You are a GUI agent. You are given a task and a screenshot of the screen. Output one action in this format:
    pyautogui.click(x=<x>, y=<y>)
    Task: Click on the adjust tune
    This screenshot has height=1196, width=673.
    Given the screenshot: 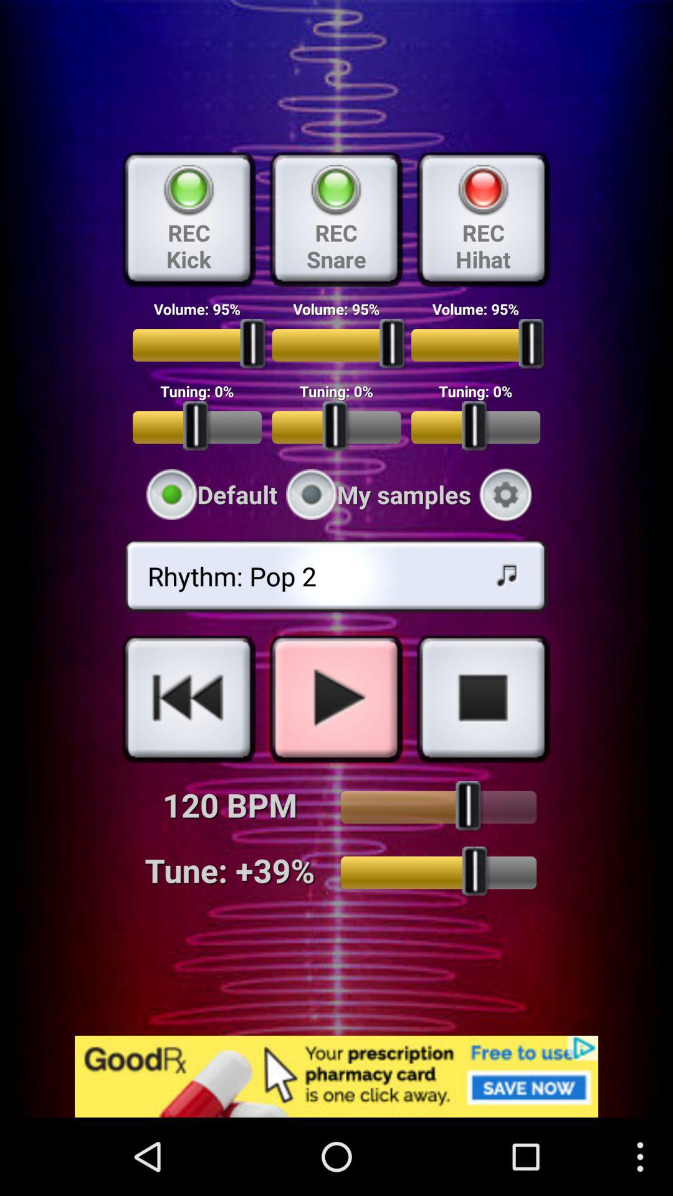 What is the action you would take?
    pyautogui.click(x=439, y=873)
    